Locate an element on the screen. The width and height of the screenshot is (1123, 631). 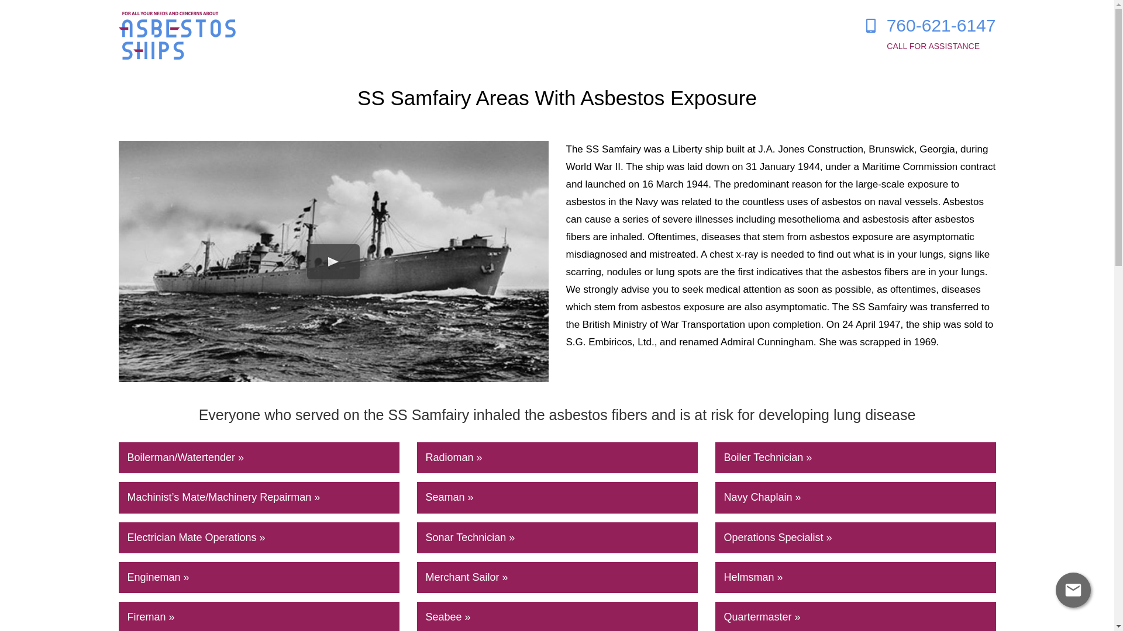
Leave a message is located at coordinates (930, 34).